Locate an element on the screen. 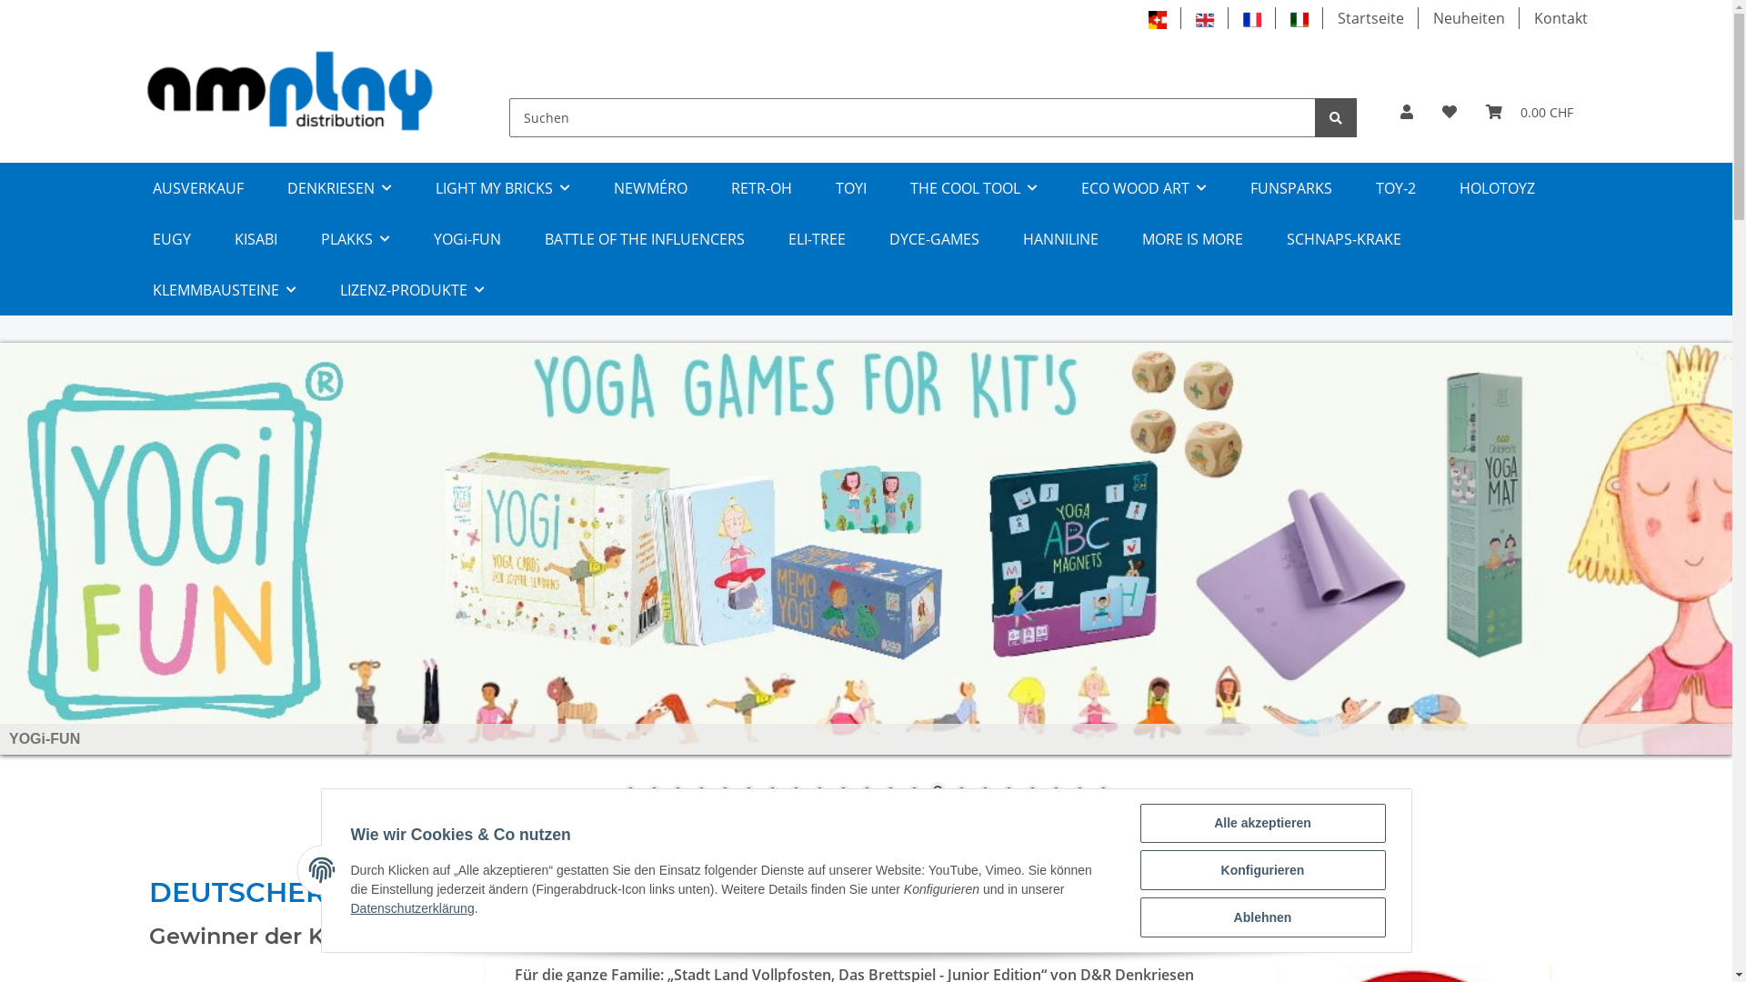 The image size is (1746, 982). 8 is located at coordinates (796, 792).